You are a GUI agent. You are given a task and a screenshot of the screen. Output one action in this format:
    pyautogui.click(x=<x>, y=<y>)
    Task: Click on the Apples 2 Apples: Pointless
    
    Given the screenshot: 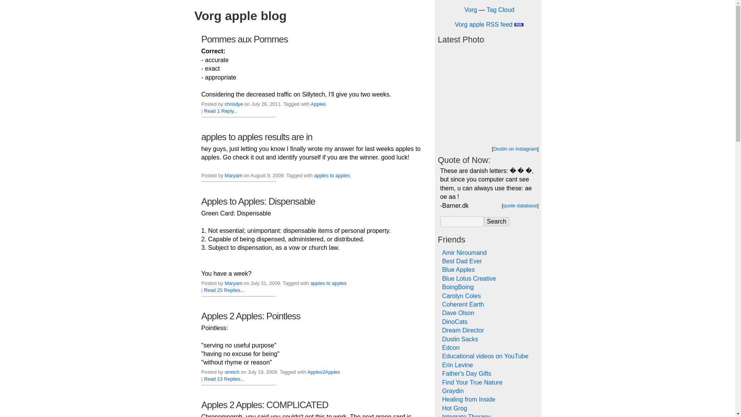 What is the action you would take?
    pyautogui.click(x=251, y=316)
    